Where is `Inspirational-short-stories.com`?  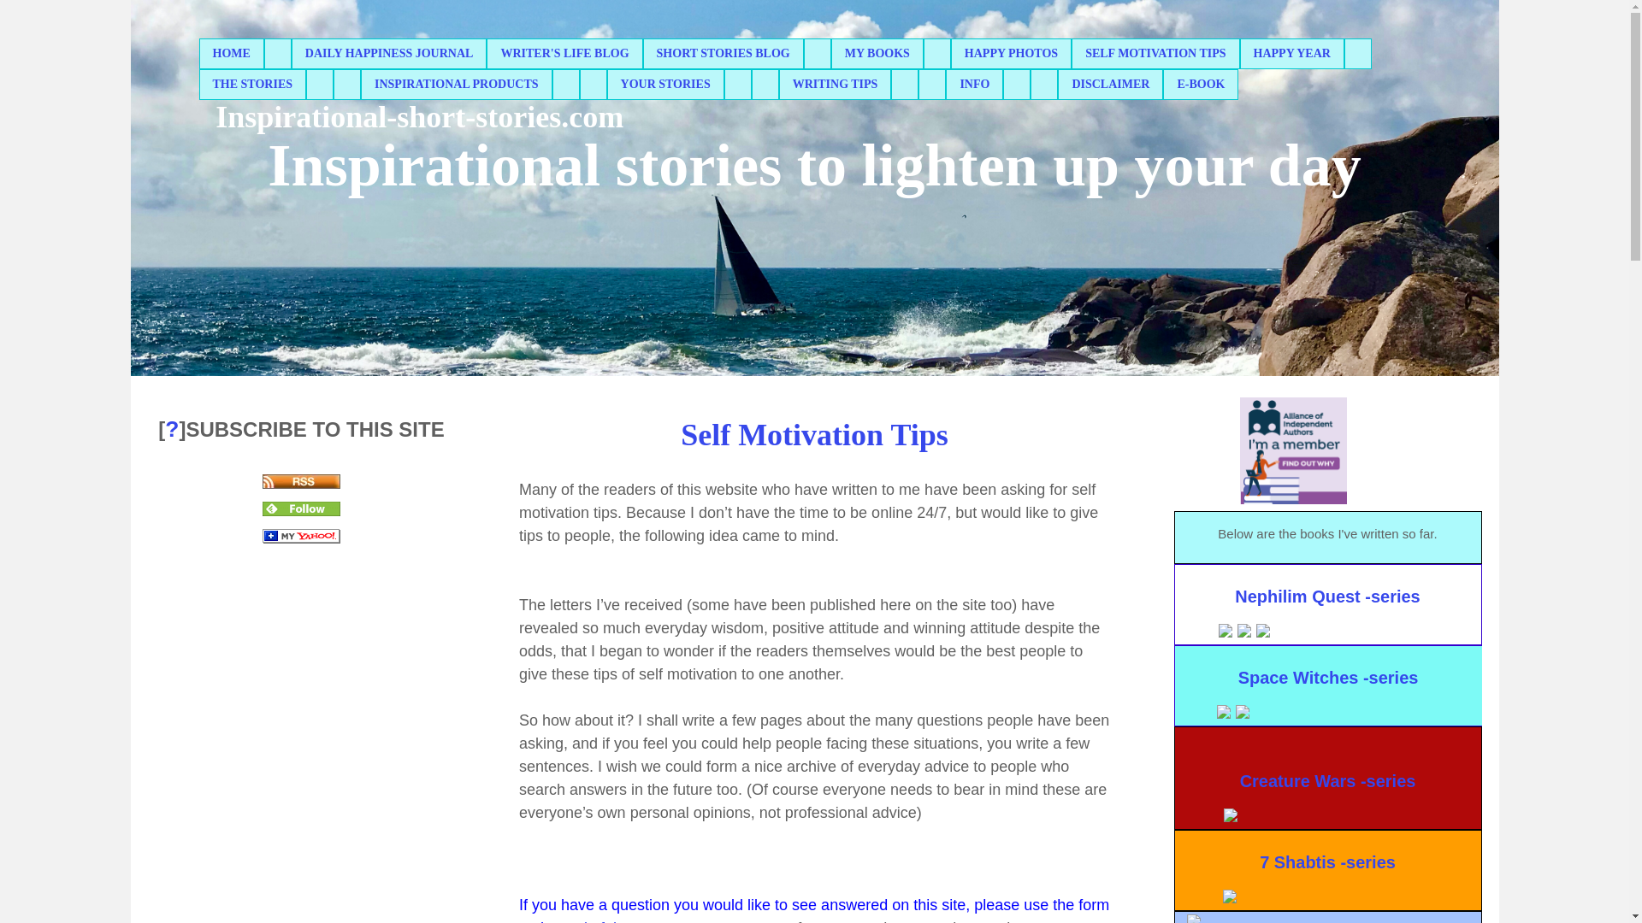 Inspirational-short-stories.com is located at coordinates (420, 118).